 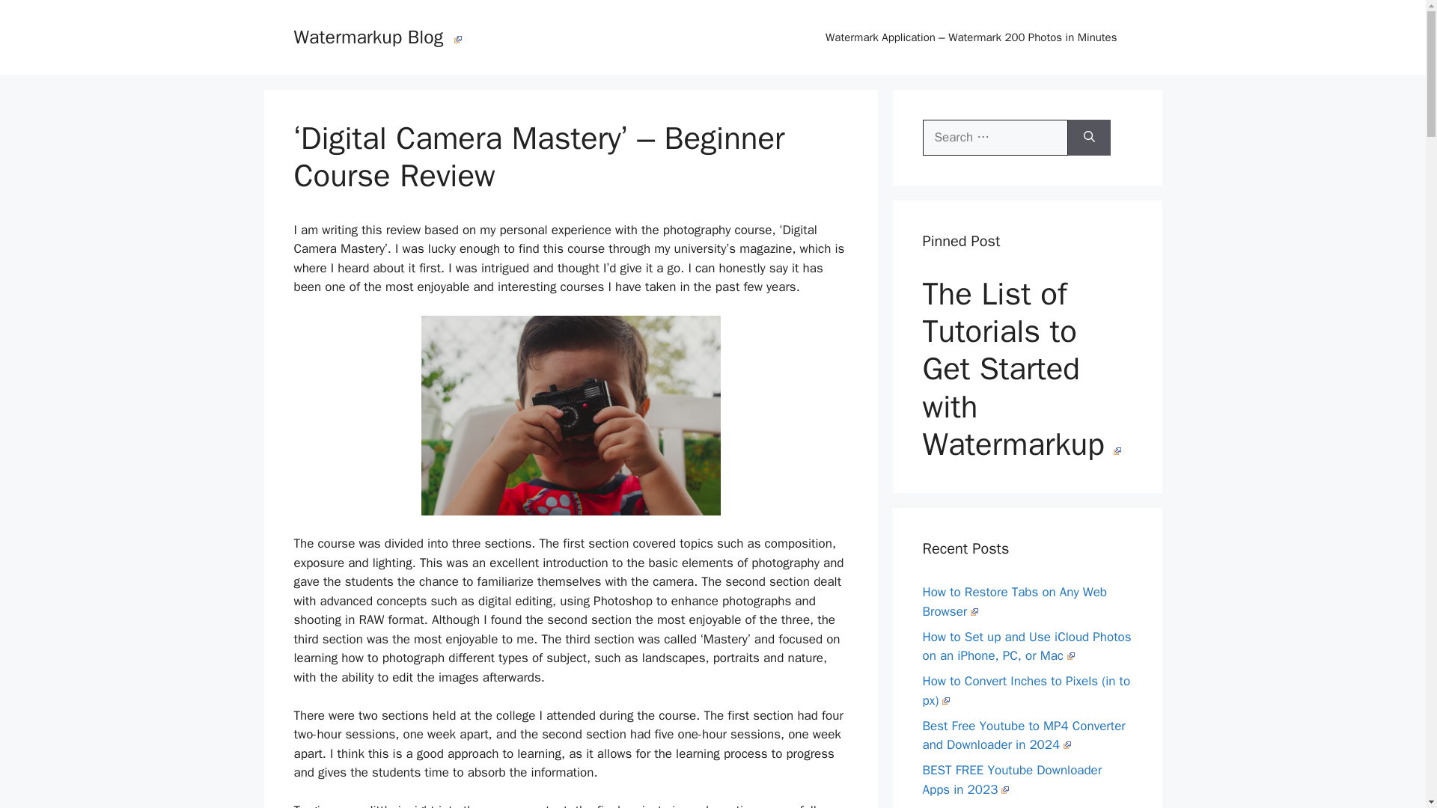 I want to click on Watermarkup Blog, so click(x=377, y=36).